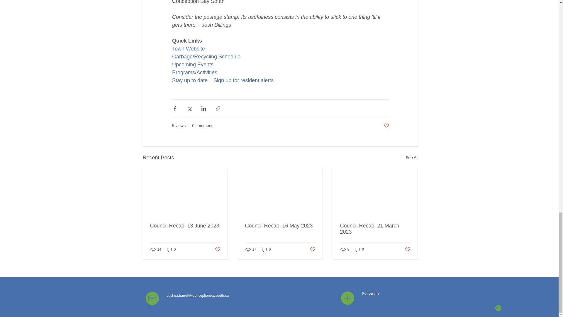 The height and width of the screenshot is (317, 563). Describe the element at coordinates (192, 65) in the screenshot. I see `Upcoming Events` at that location.